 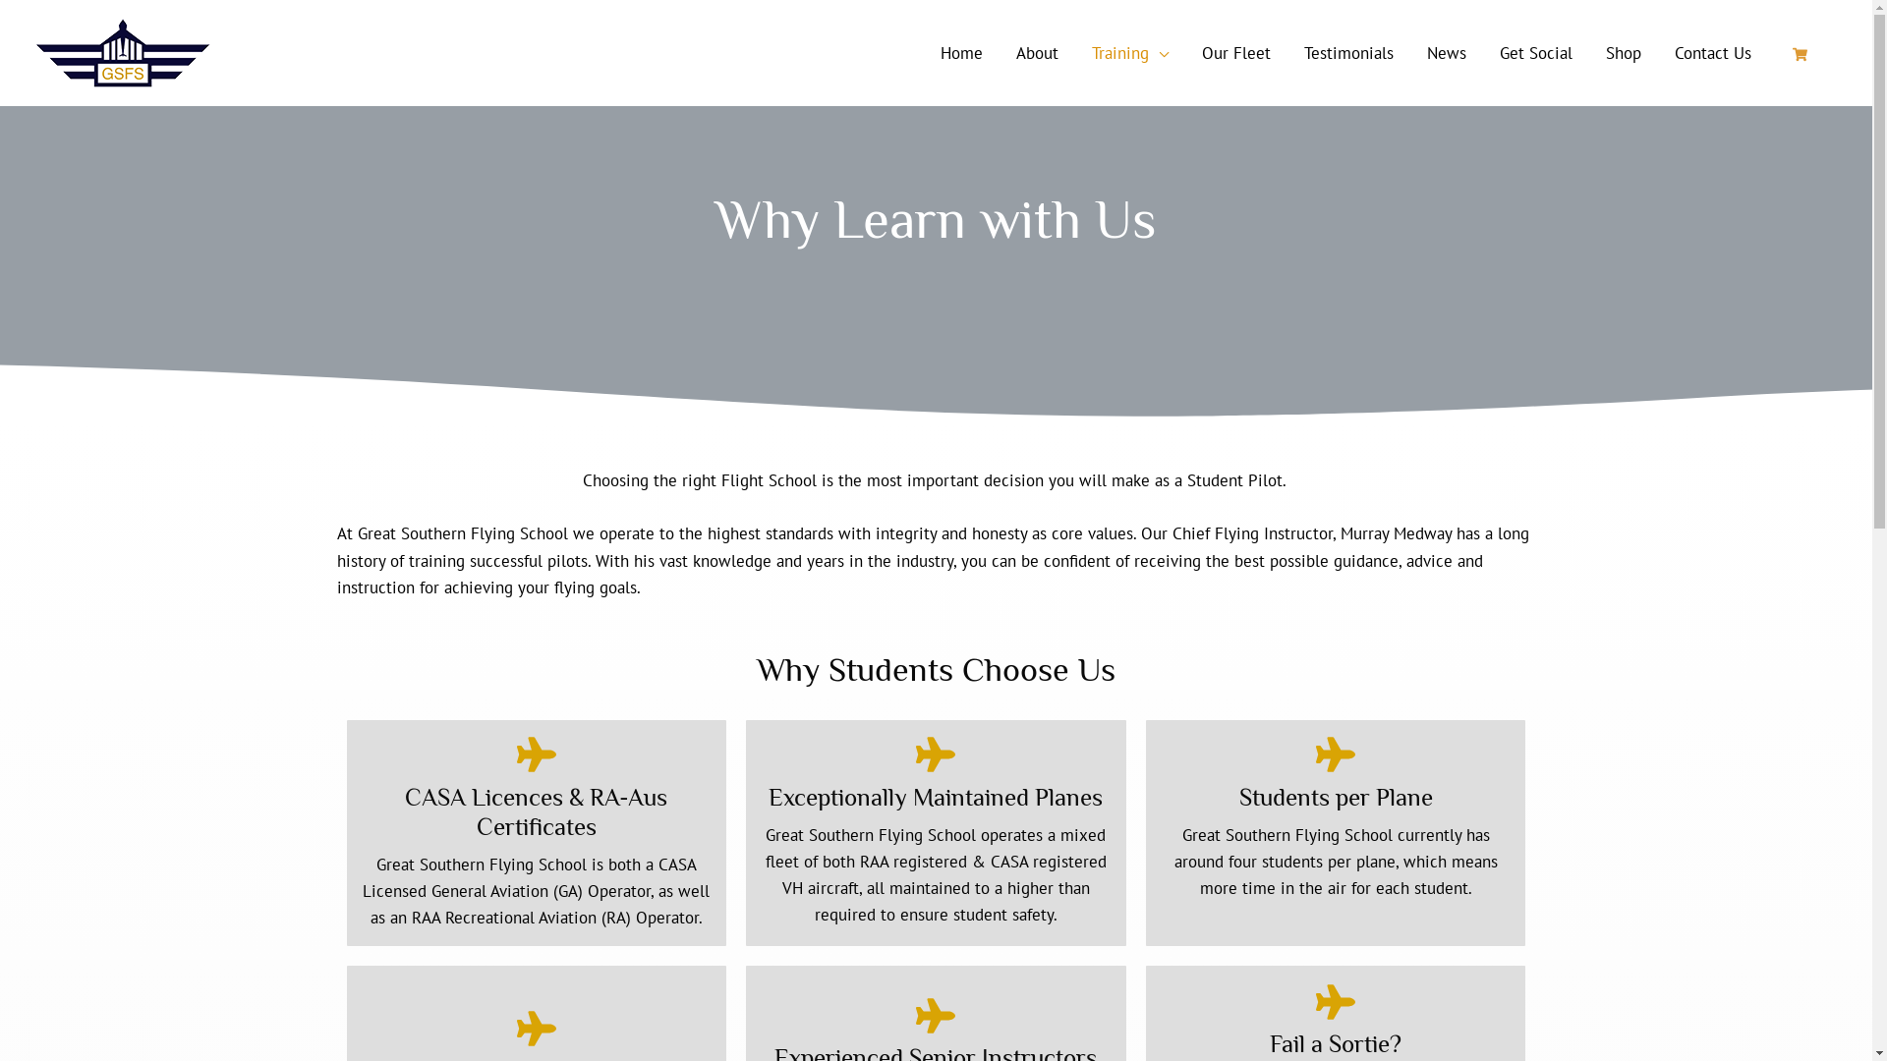 What do you see at coordinates (1623, 53) in the screenshot?
I see `Shop` at bounding box center [1623, 53].